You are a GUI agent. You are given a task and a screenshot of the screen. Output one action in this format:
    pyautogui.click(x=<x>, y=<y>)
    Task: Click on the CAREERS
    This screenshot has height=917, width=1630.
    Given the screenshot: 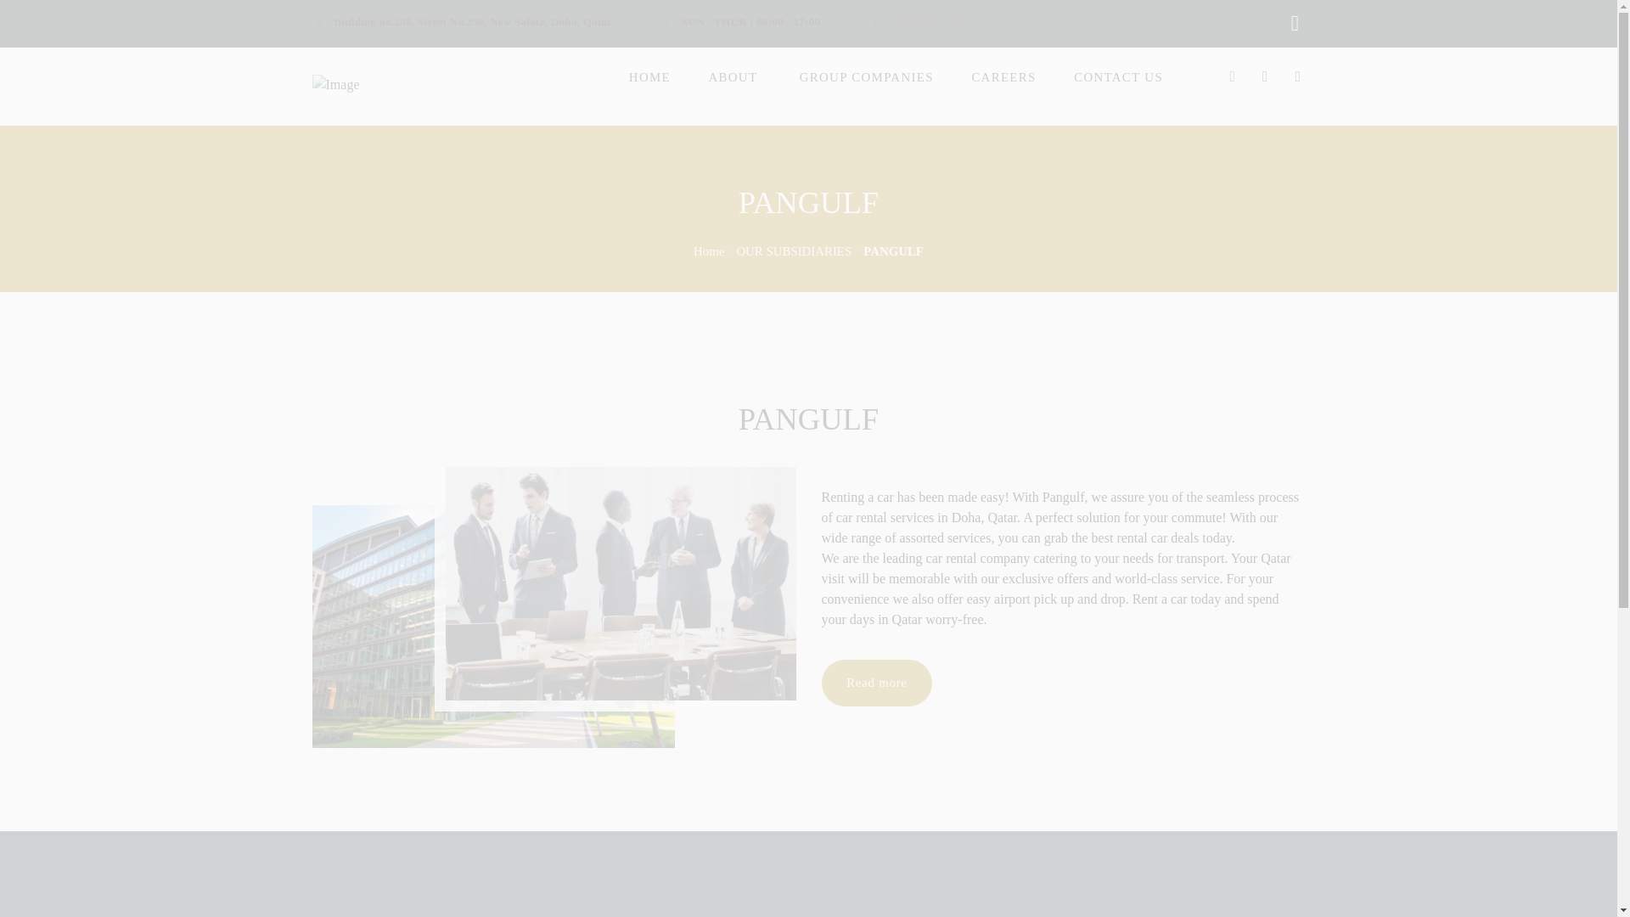 What is the action you would take?
    pyautogui.click(x=1003, y=76)
    